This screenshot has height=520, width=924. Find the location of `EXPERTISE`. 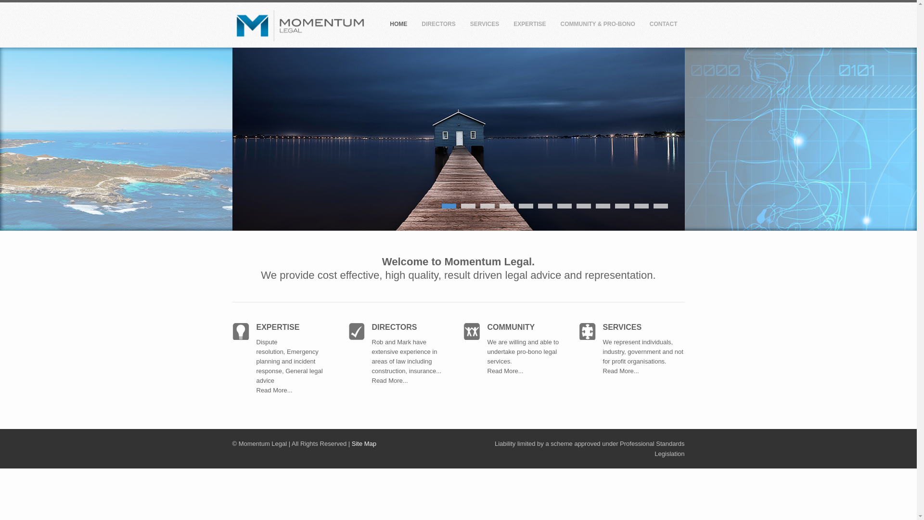

EXPERTISE is located at coordinates (529, 26).